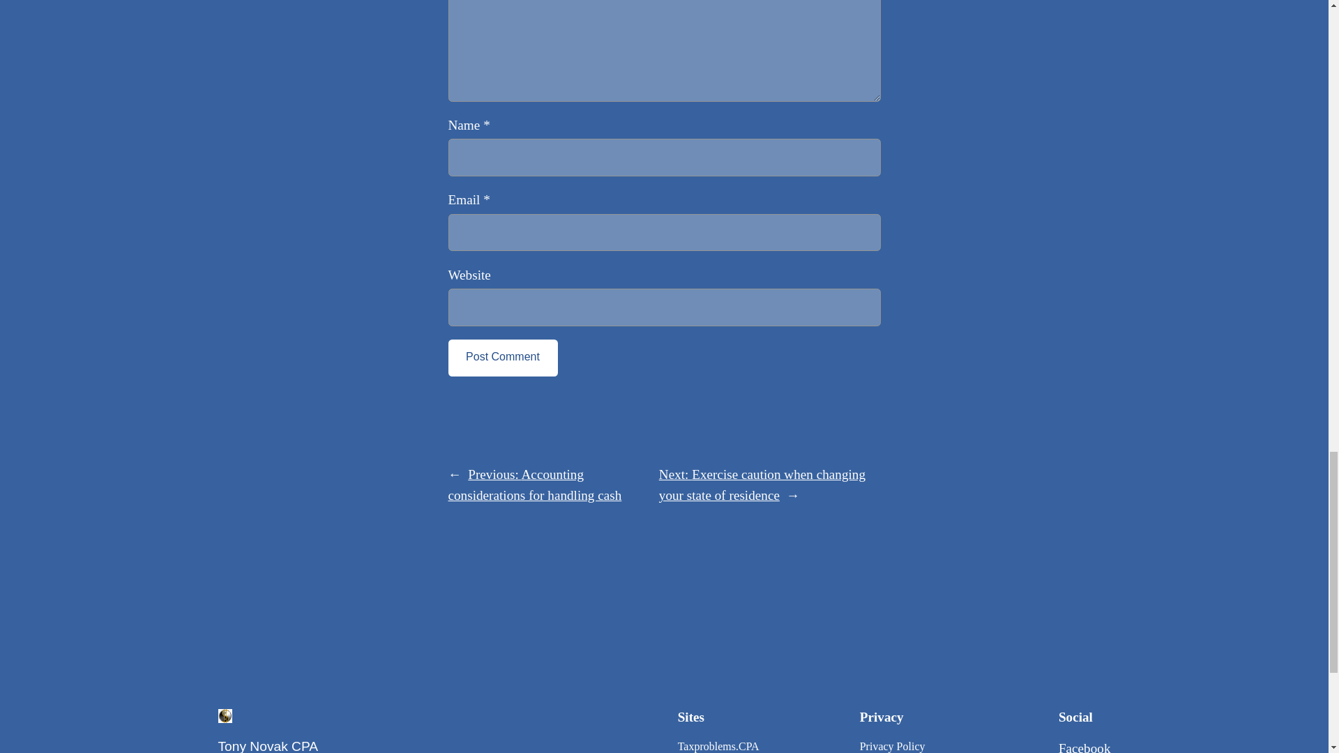 The height and width of the screenshot is (753, 1339). Describe the element at coordinates (502, 358) in the screenshot. I see `Post Comment` at that location.